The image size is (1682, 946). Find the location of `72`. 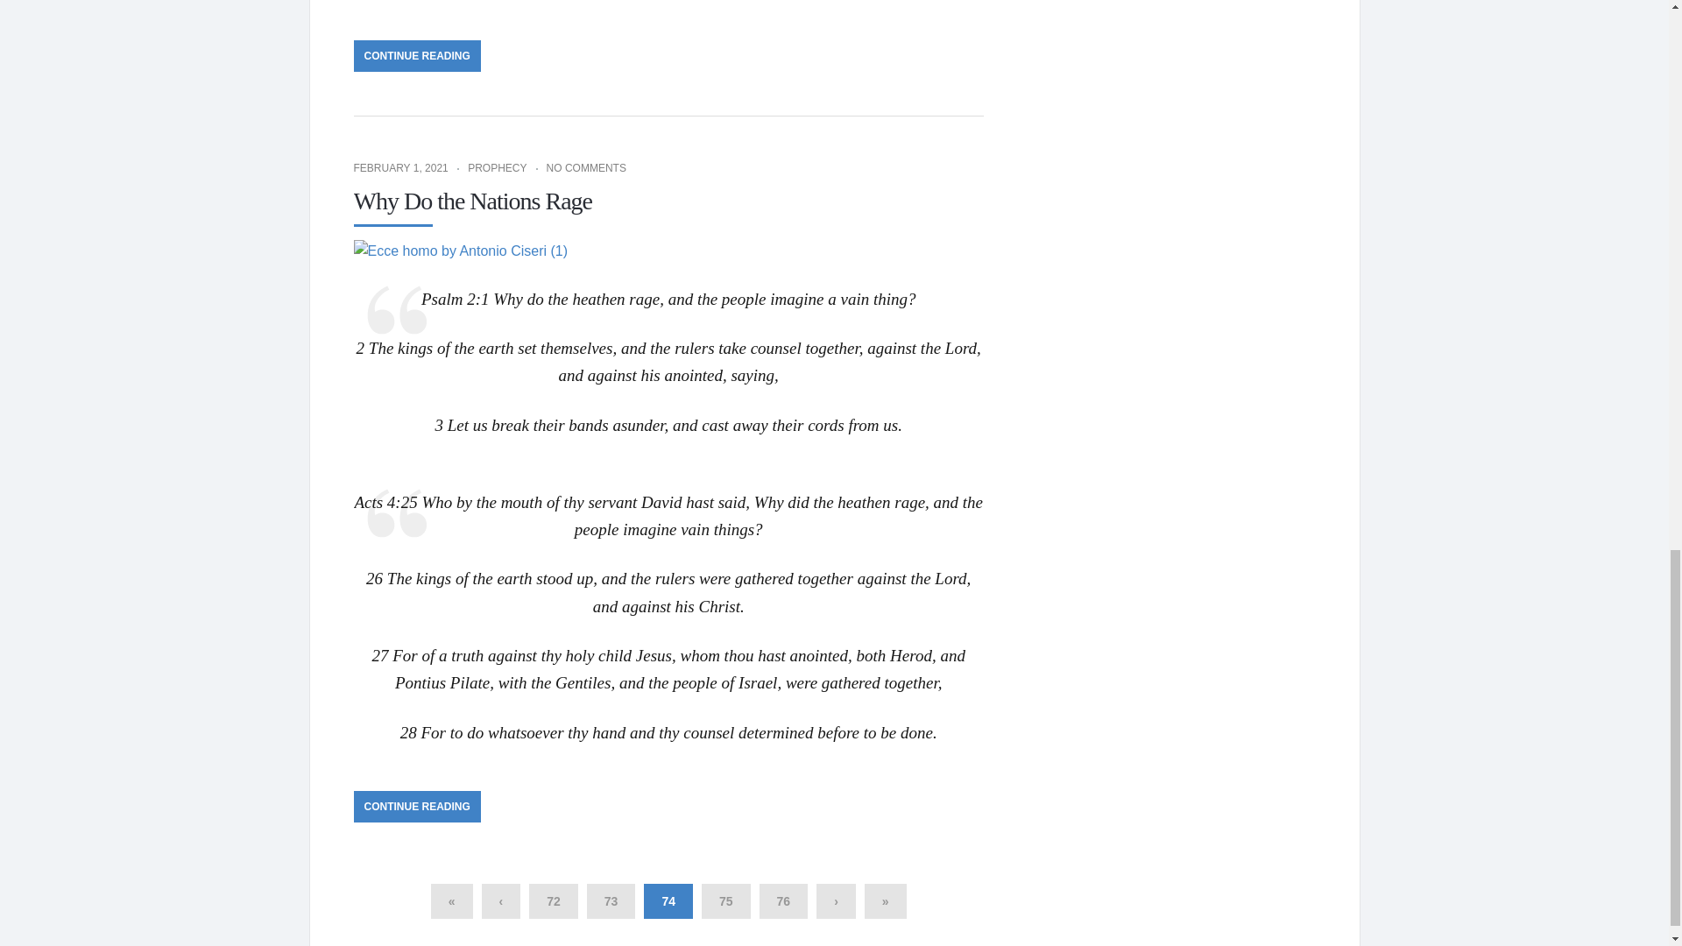

72 is located at coordinates (554, 900).